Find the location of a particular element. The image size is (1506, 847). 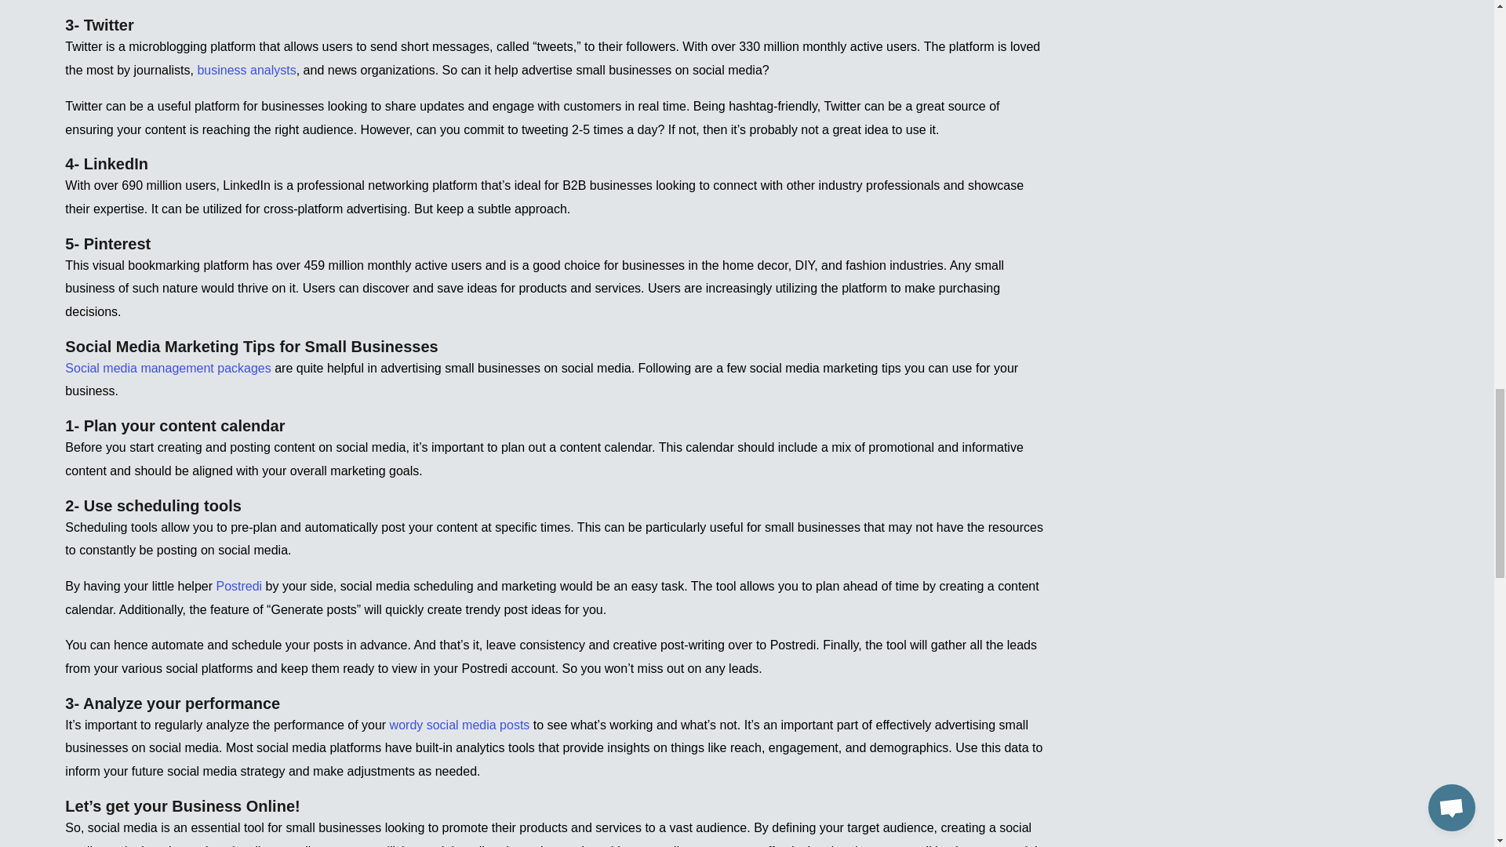

Postredi is located at coordinates (238, 586).